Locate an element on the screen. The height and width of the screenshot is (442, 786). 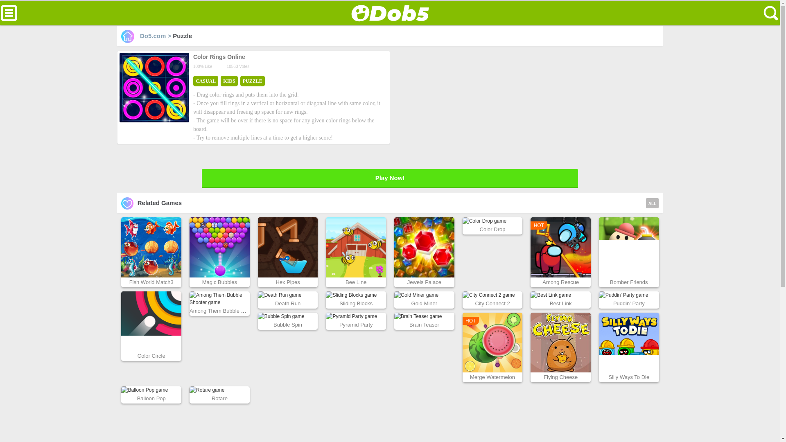
Magic Bubbles is located at coordinates (219, 282).